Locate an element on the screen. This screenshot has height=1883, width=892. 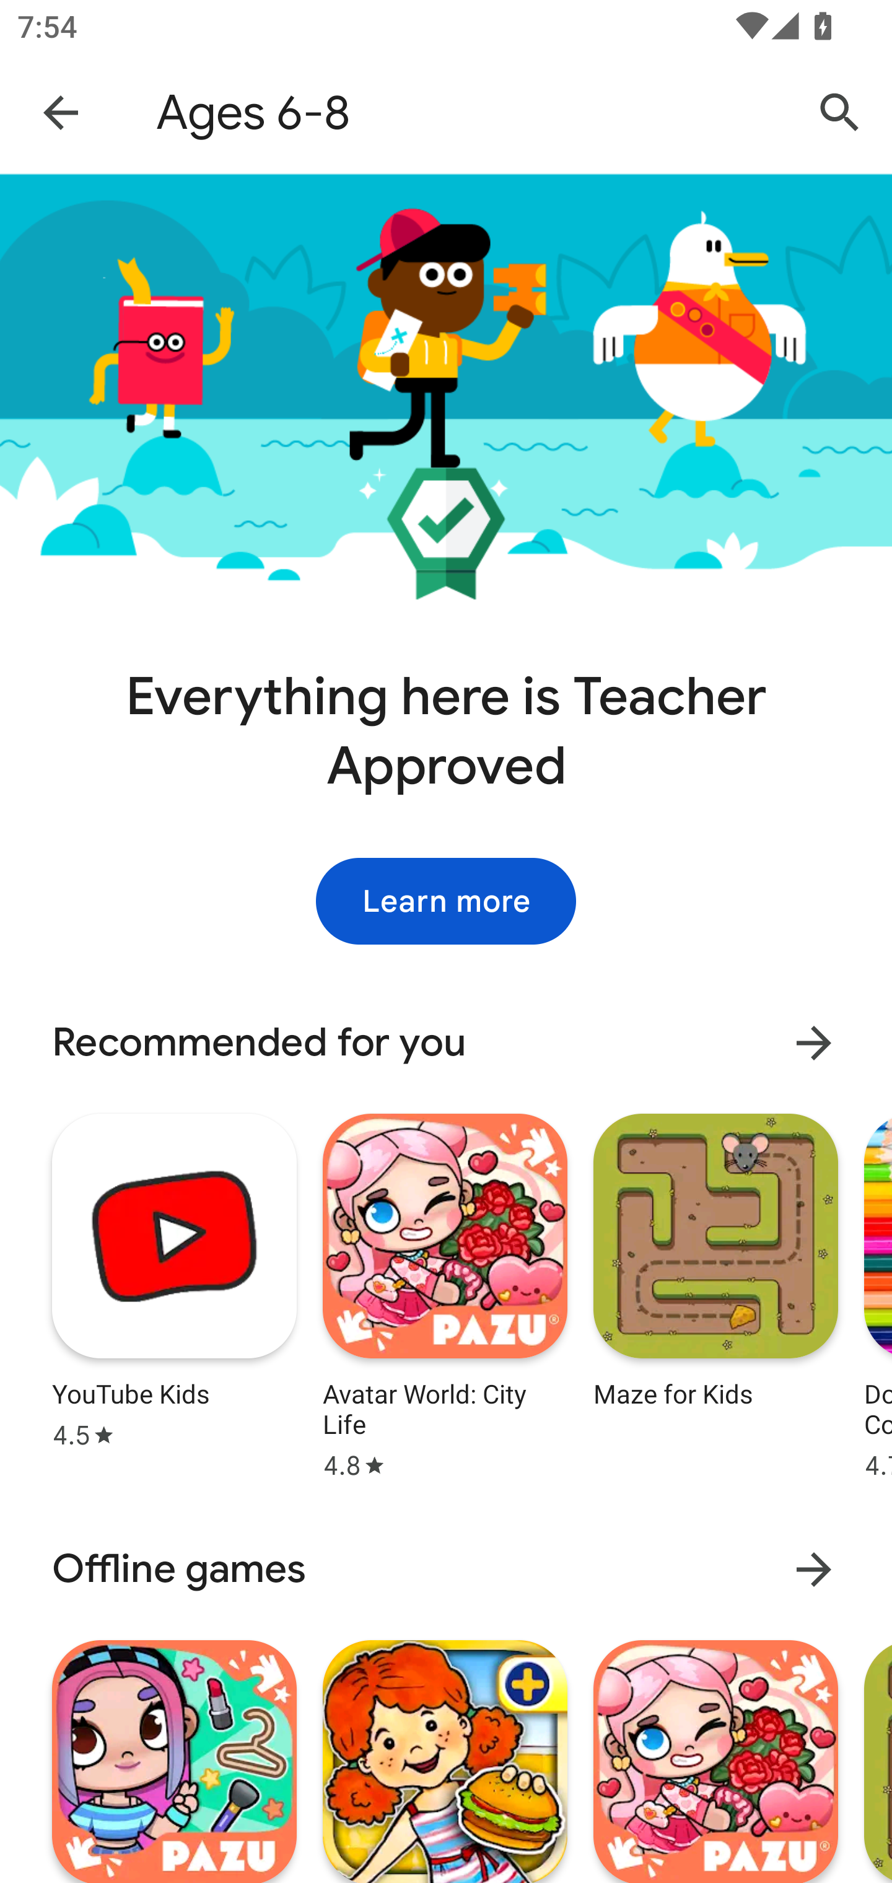
Offline games
 More results for Offline games is located at coordinates (446, 1570).